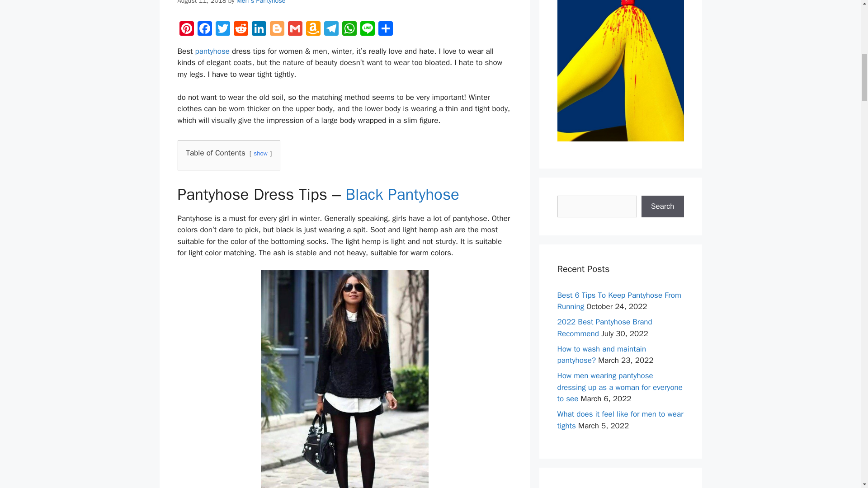  I want to click on Line, so click(367, 30).